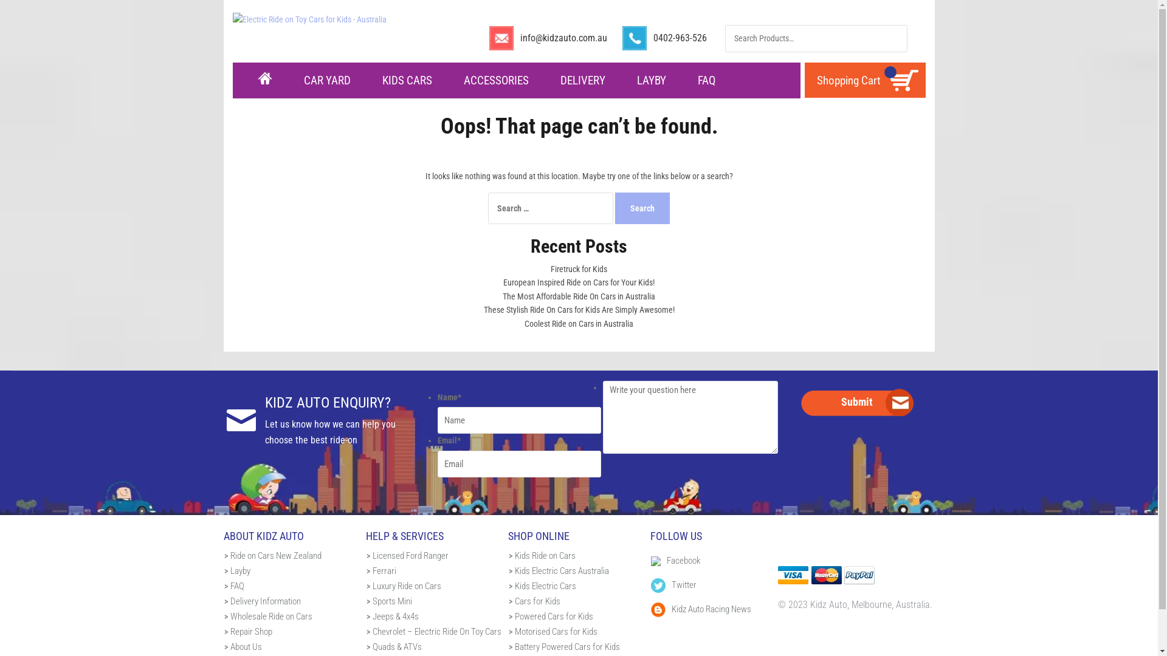 The height and width of the screenshot is (656, 1167). What do you see at coordinates (579, 296) in the screenshot?
I see `The Most Affordable Ride On Cars in Australia` at bounding box center [579, 296].